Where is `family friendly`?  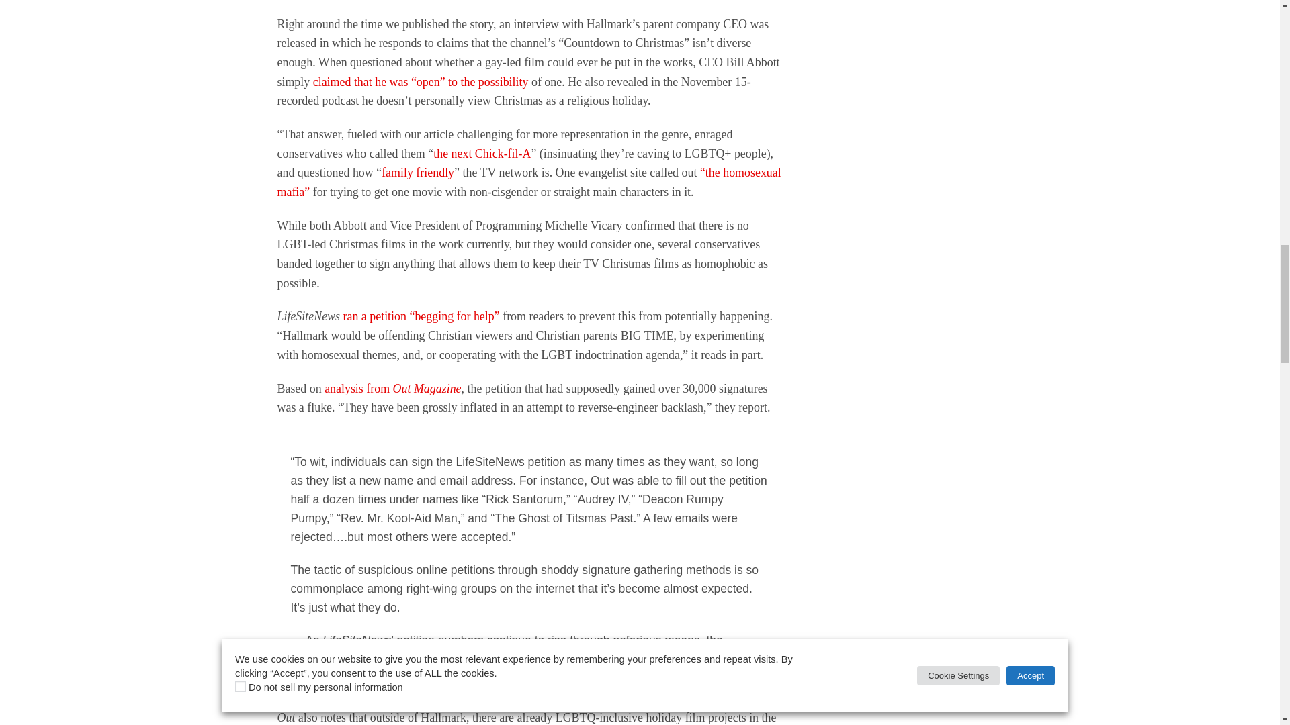 family friendly is located at coordinates (418, 172).